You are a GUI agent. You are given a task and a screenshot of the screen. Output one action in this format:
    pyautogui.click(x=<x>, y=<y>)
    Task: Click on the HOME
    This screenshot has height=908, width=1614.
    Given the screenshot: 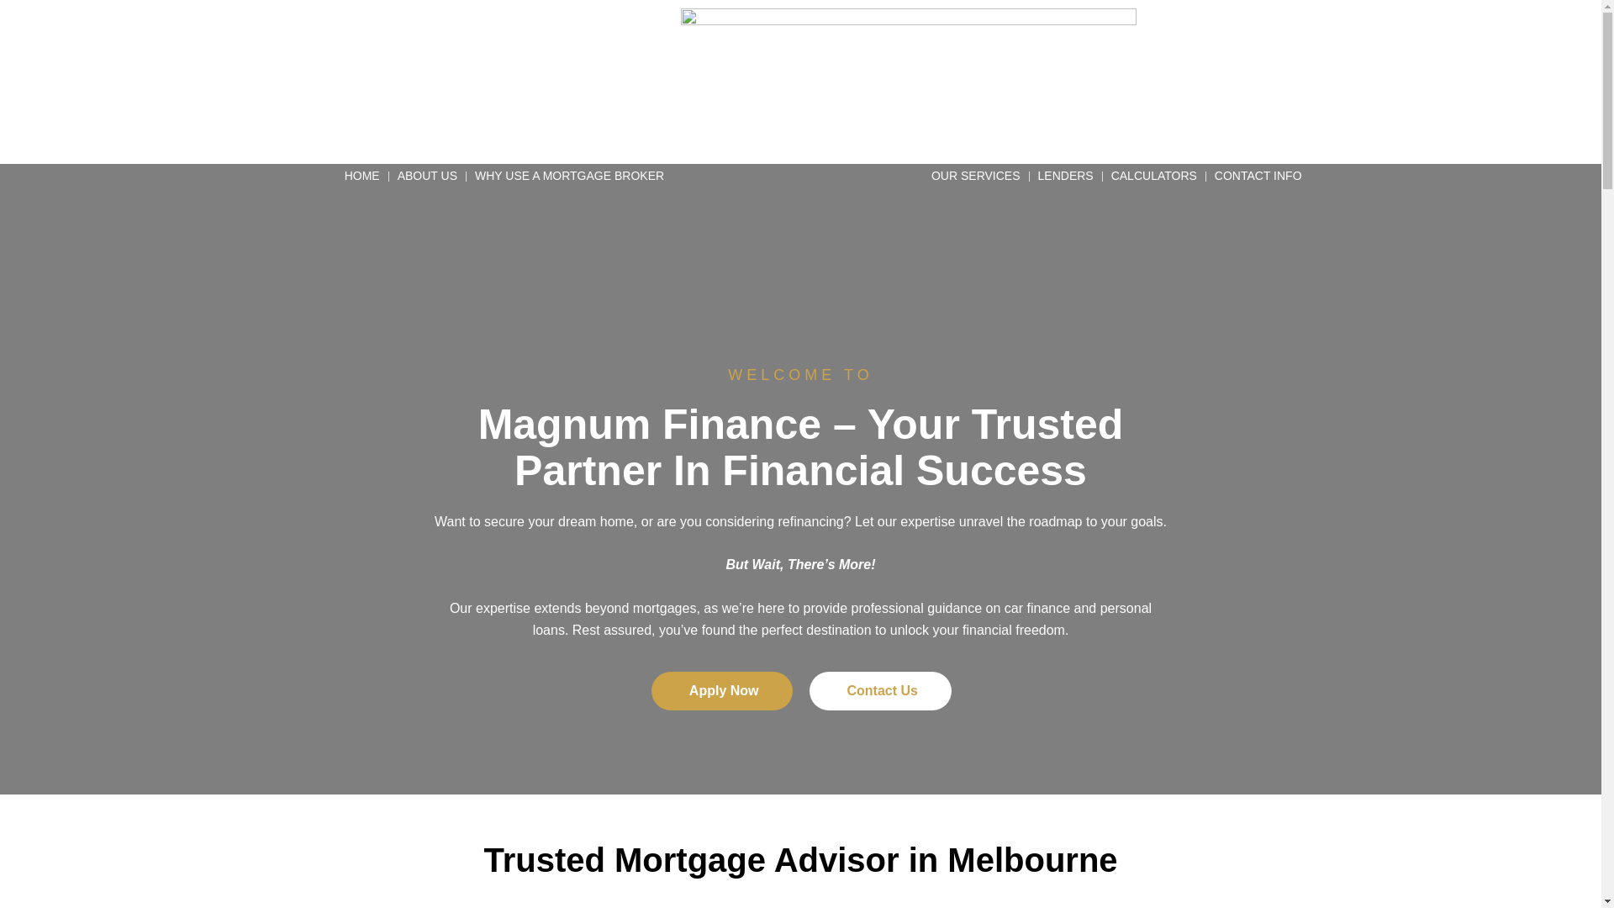 What is the action you would take?
    pyautogui.click(x=362, y=177)
    